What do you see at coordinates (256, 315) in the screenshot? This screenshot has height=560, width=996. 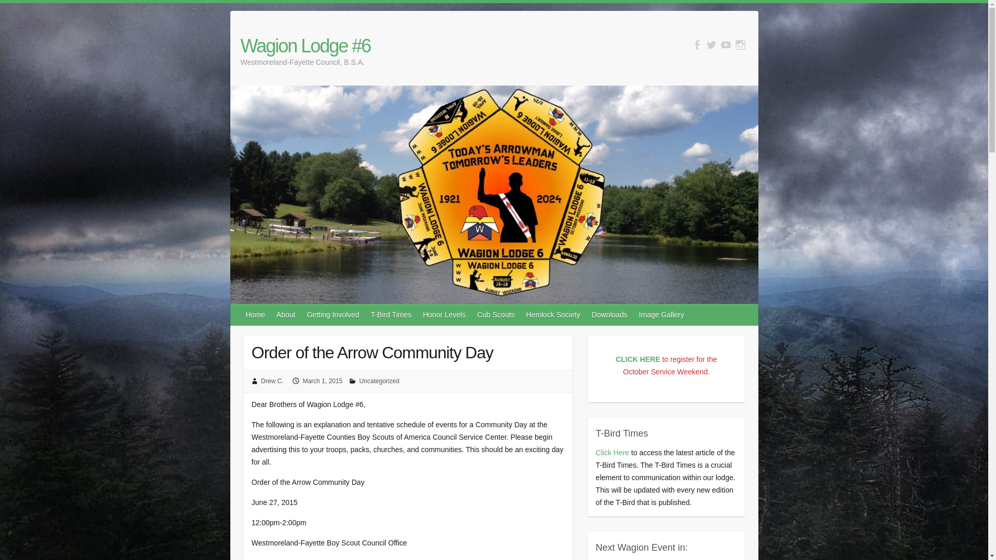 I see `Home` at bounding box center [256, 315].